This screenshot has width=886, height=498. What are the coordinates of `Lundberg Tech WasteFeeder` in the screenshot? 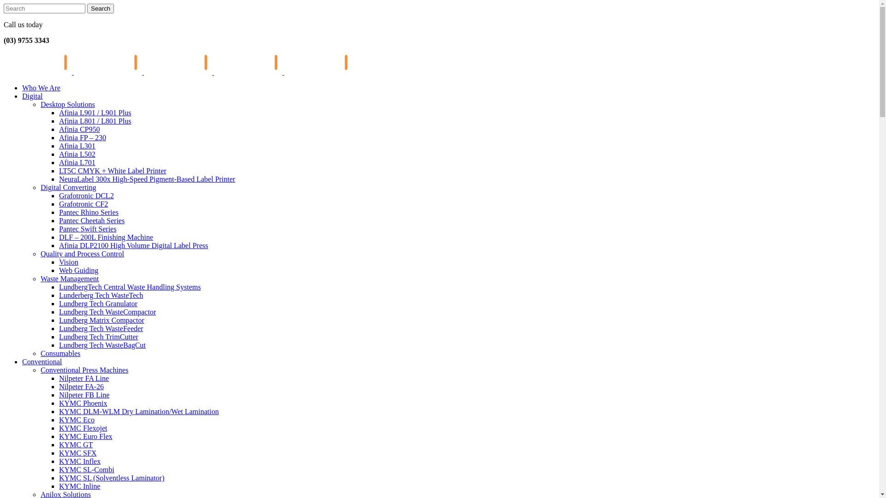 It's located at (101, 328).